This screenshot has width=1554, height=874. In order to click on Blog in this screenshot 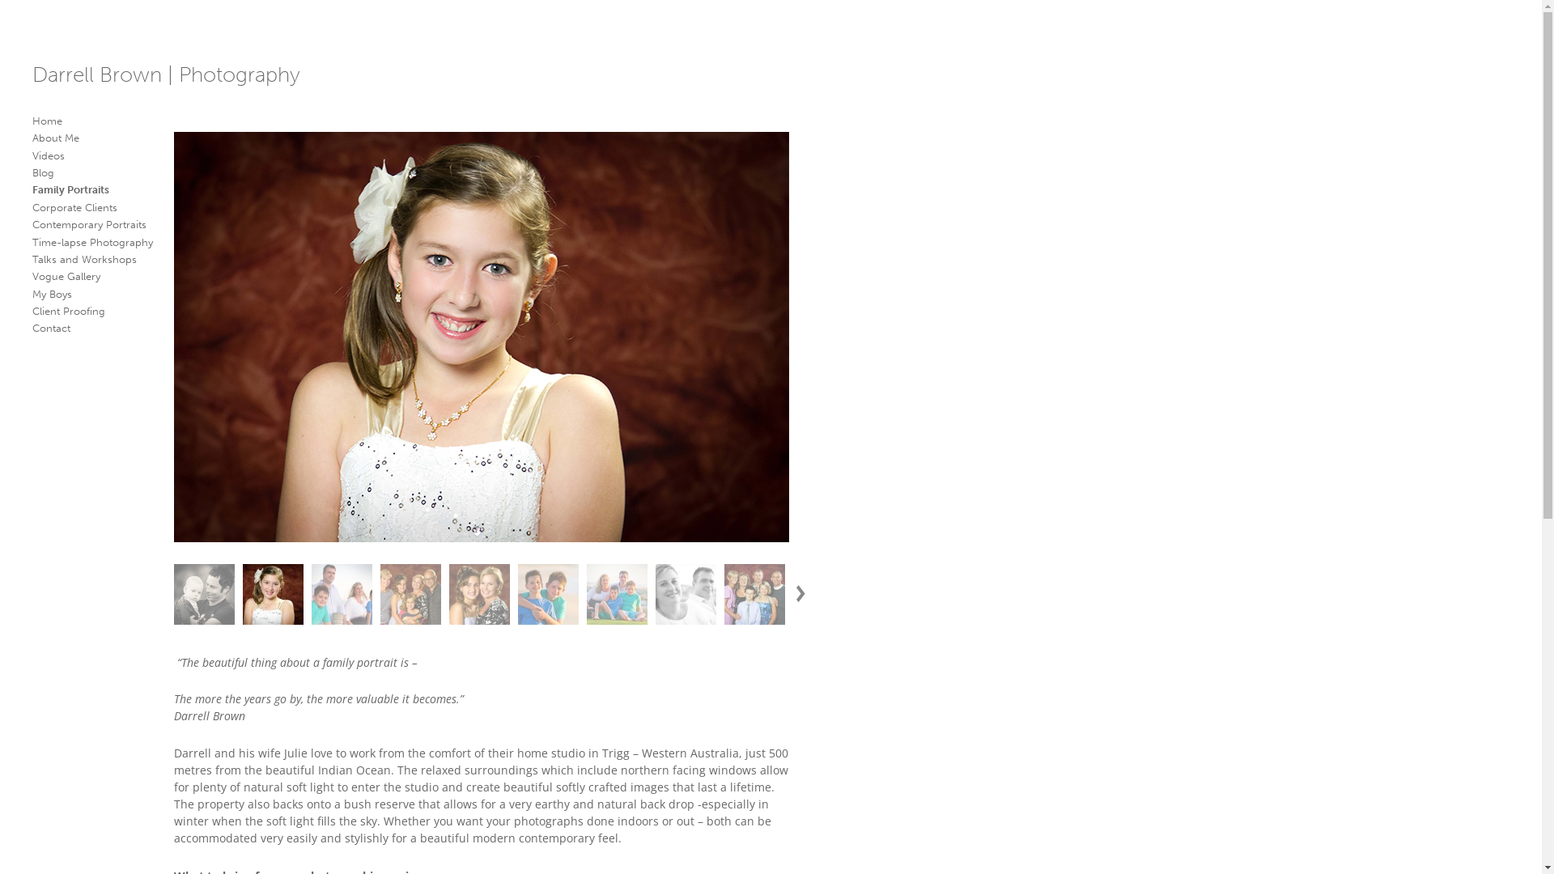, I will do `click(44, 173)`.